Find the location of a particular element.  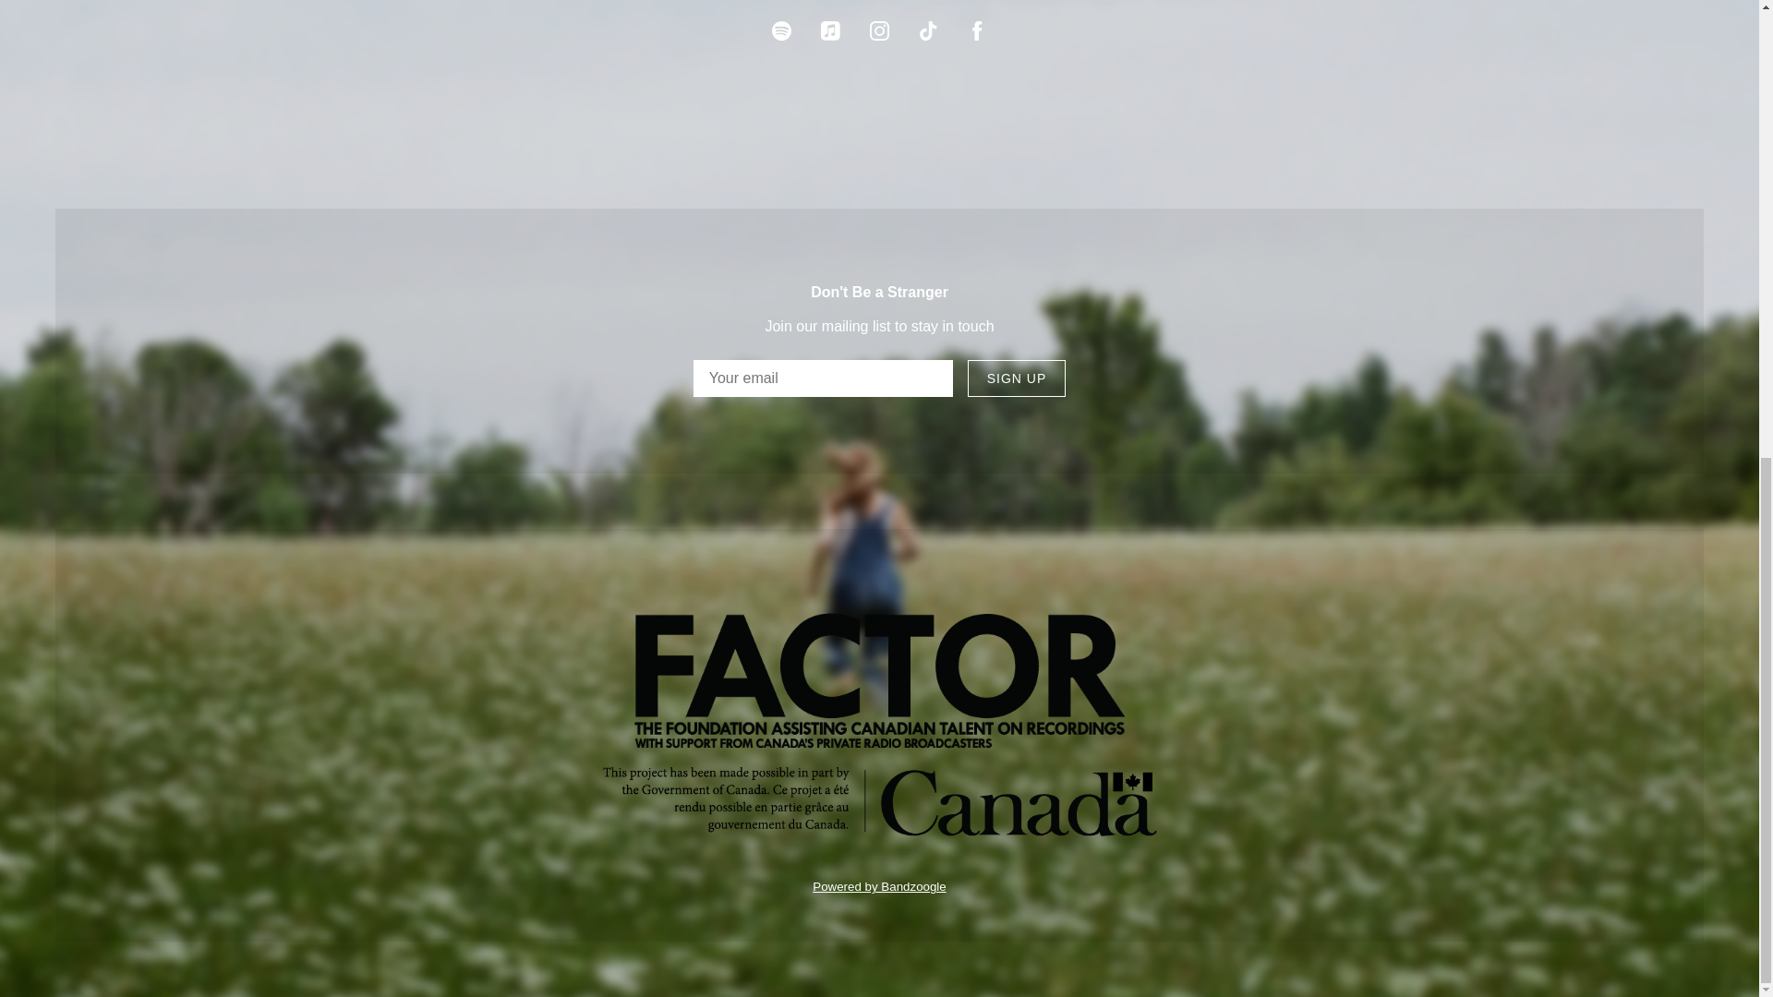

SIGN UP is located at coordinates (1018, 378).